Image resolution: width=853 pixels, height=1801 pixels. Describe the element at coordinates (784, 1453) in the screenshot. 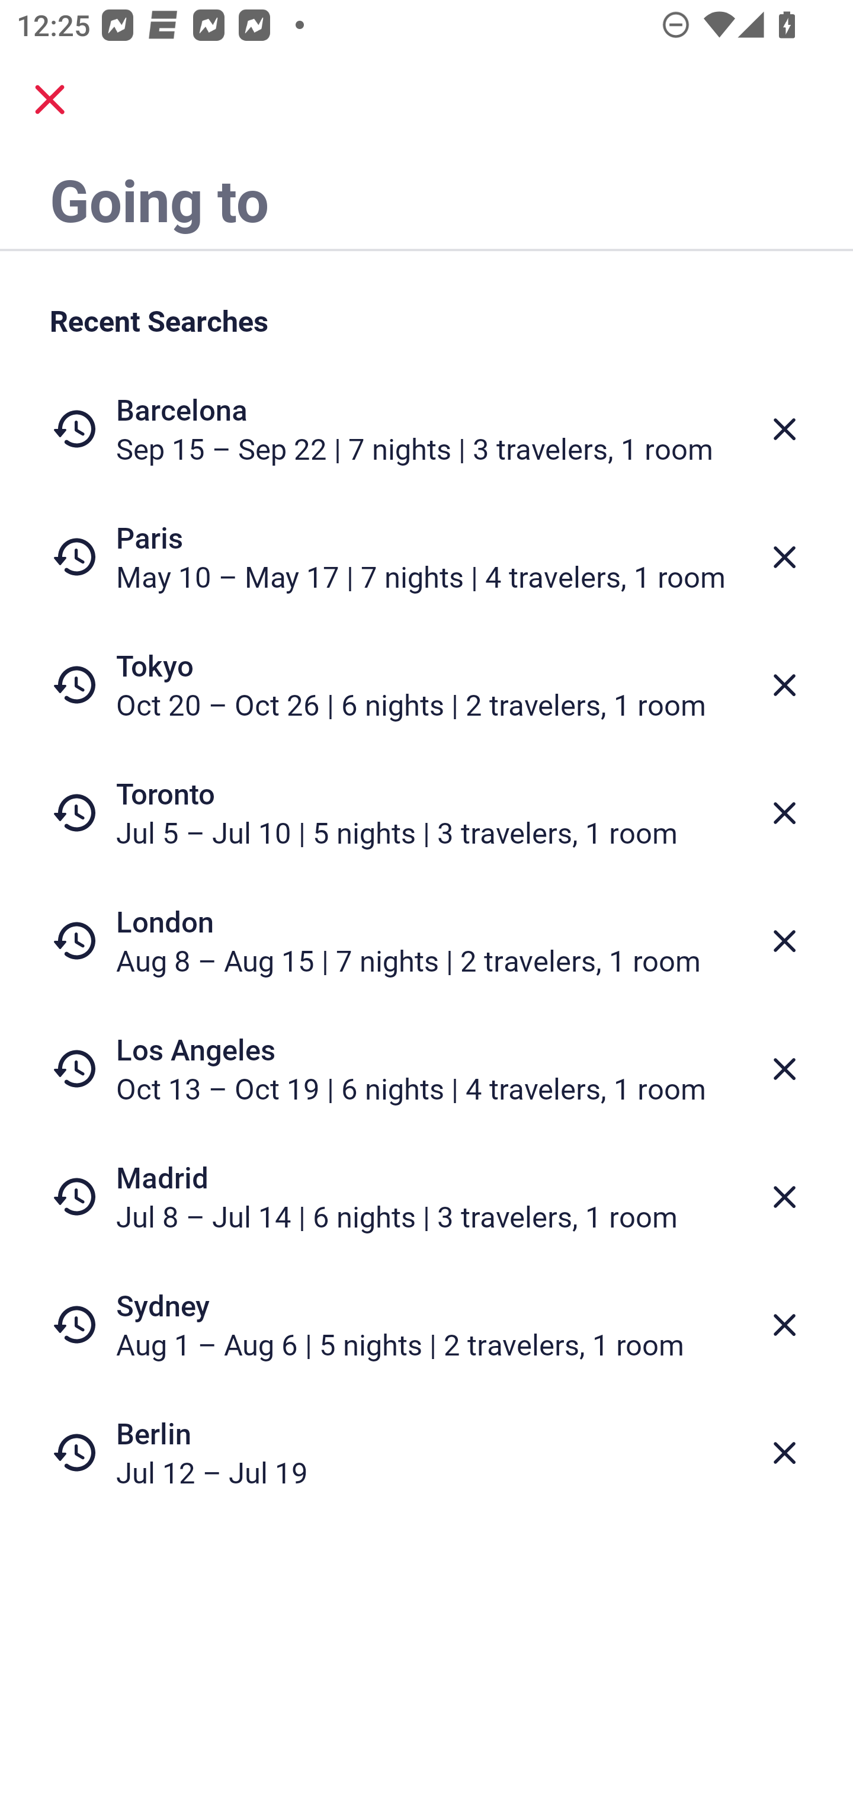

I see `Delete from recent searches` at that location.